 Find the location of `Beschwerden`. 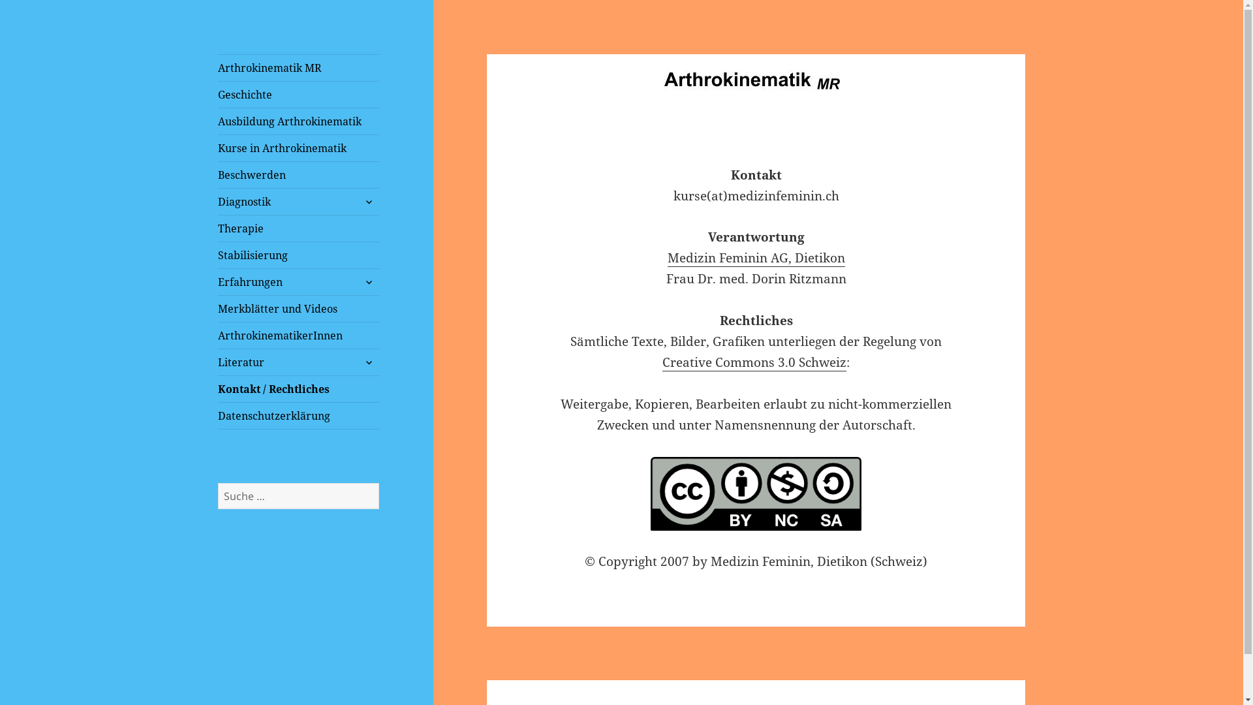

Beschwerden is located at coordinates (299, 175).